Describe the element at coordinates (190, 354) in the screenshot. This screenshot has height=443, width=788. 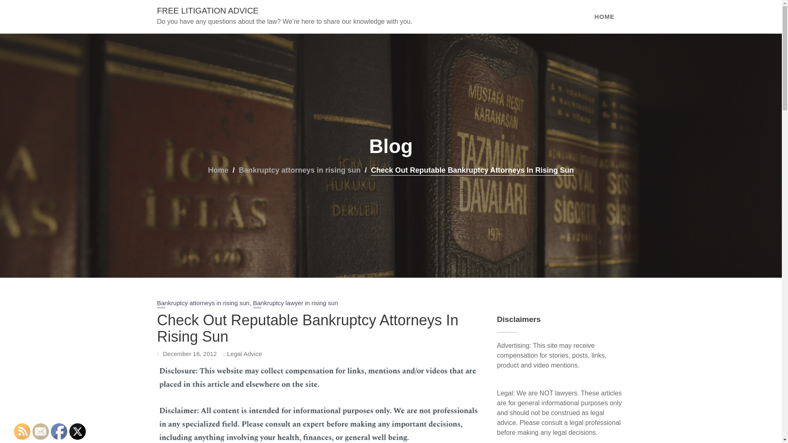
I see `December 16, 2012` at that location.